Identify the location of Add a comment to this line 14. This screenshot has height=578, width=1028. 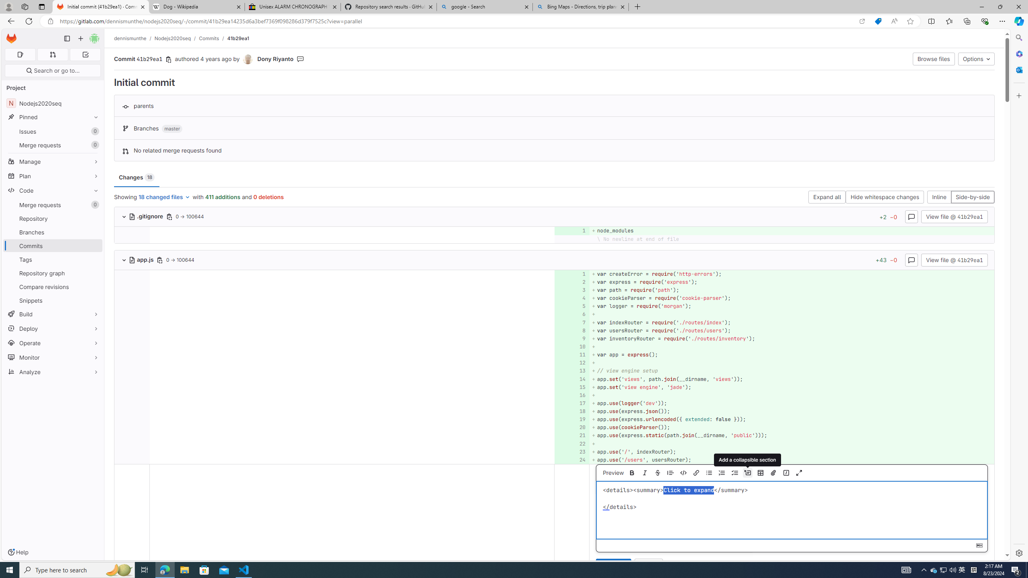
(572, 379).